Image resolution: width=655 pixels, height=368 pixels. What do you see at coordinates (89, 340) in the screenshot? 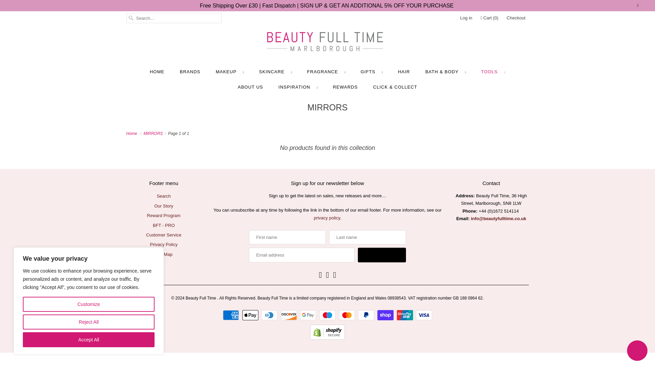
I see `Accept All` at bounding box center [89, 340].